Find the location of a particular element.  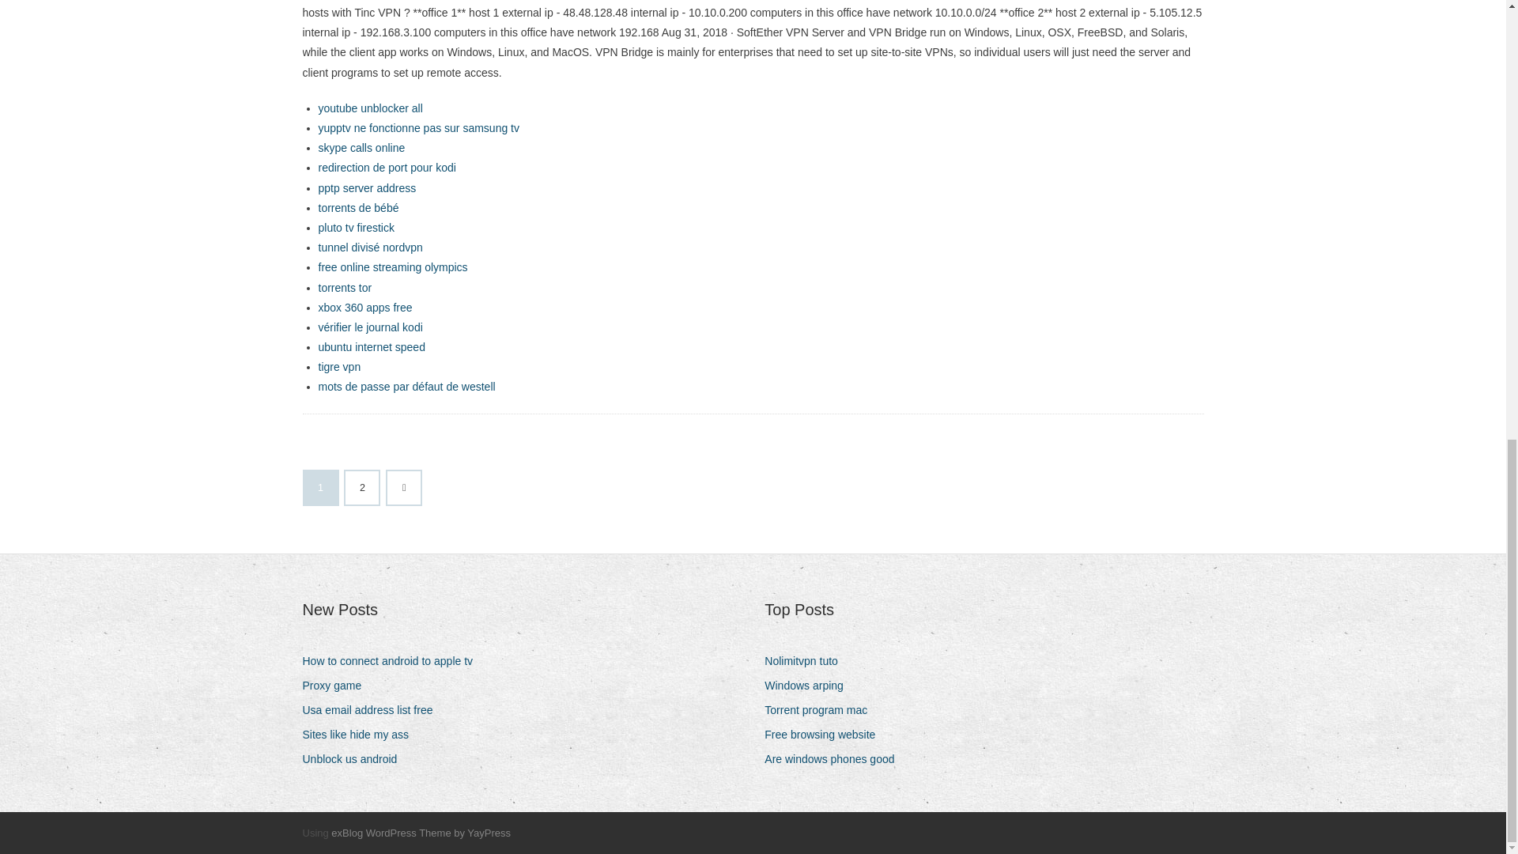

tigre vpn is located at coordinates (338, 366).